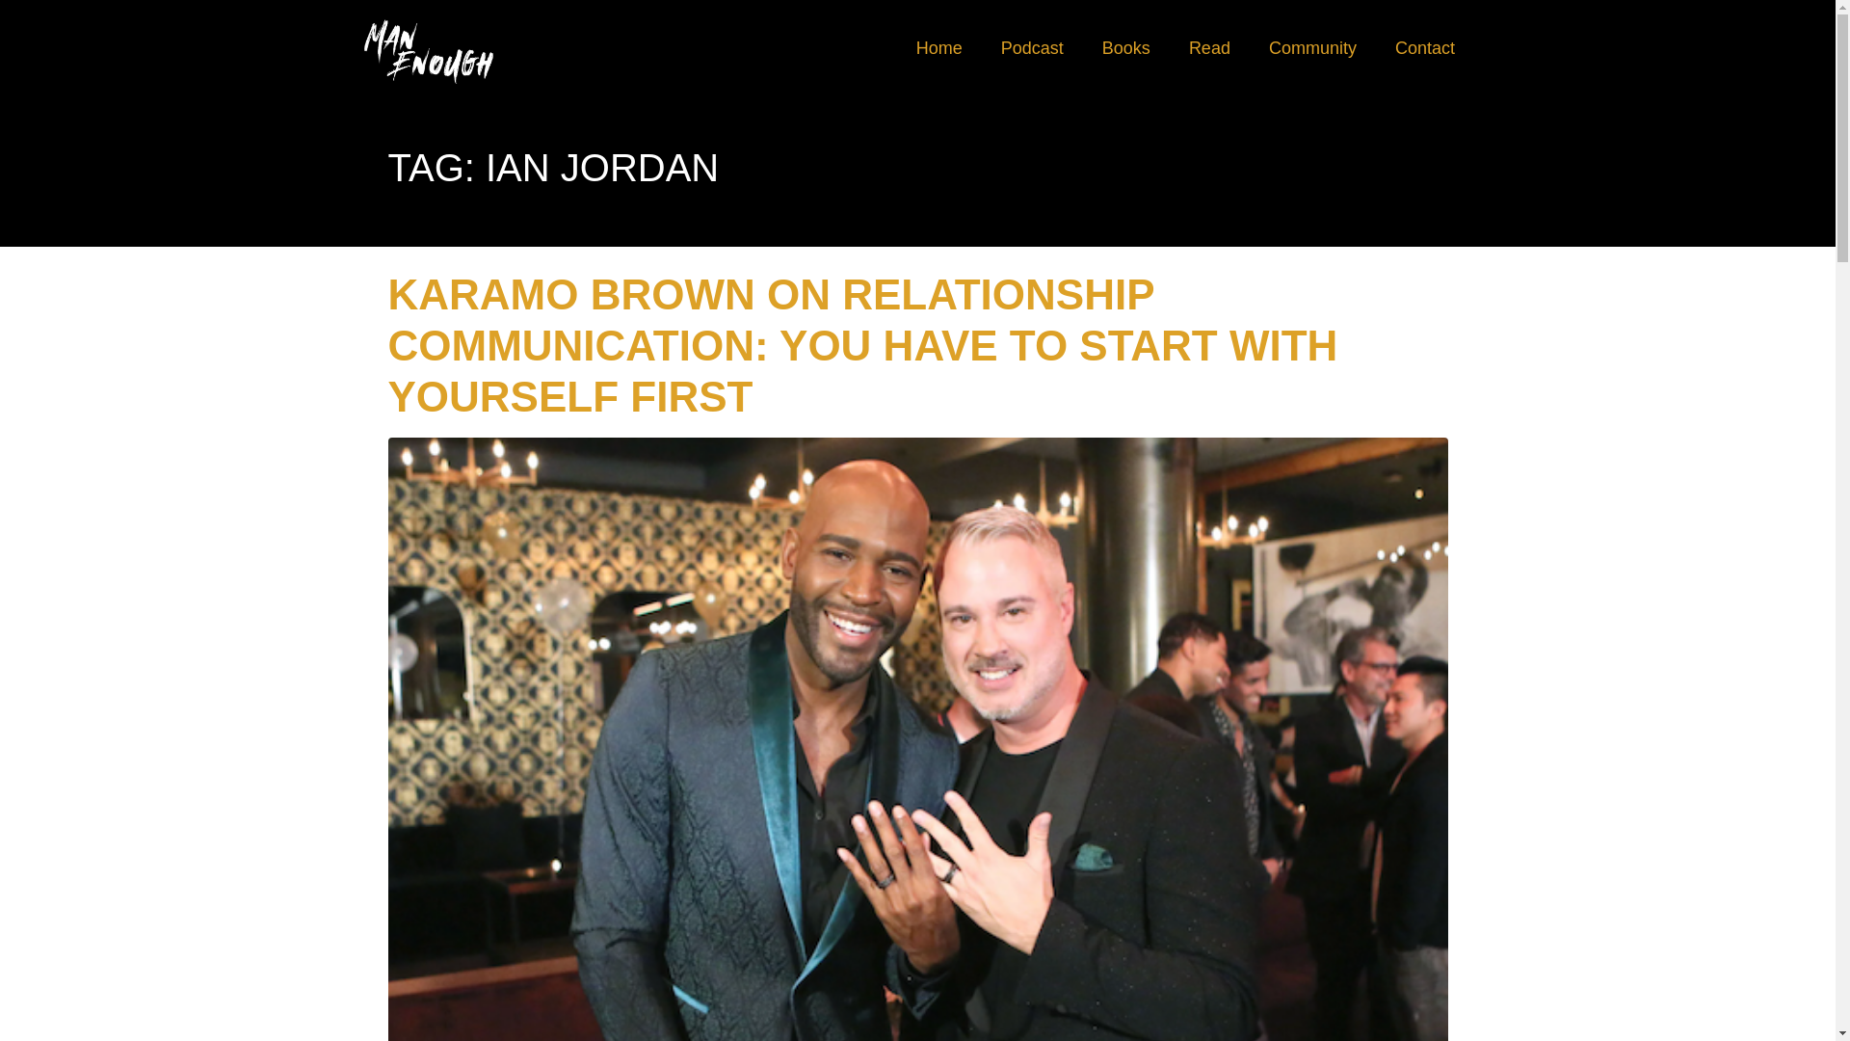 This screenshot has width=1850, height=1041. What do you see at coordinates (939, 48) in the screenshot?
I see `Home` at bounding box center [939, 48].